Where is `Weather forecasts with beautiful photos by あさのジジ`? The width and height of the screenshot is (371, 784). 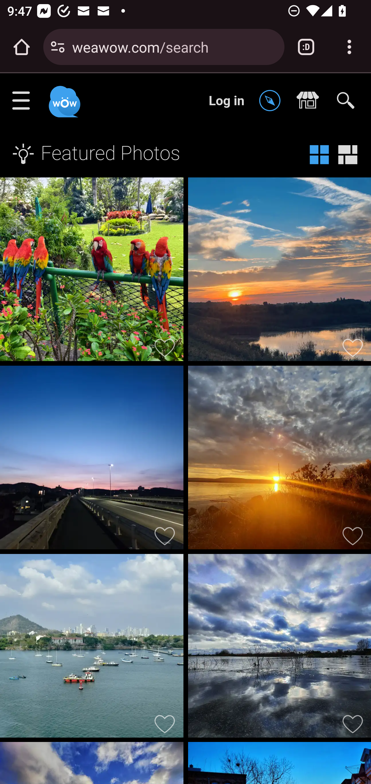 Weather forecasts with beautiful photos by あさのジジ is located at coordinates (92, 459).